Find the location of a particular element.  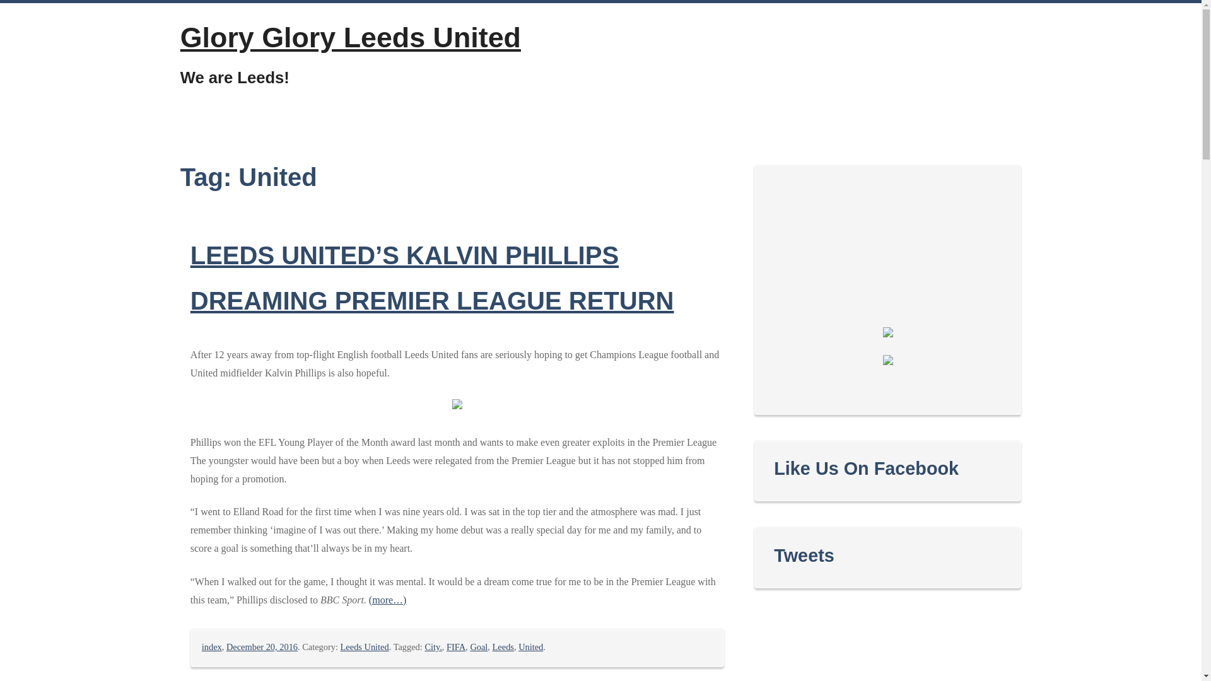

December 20, 2016 is located at coordinates (262, 647).